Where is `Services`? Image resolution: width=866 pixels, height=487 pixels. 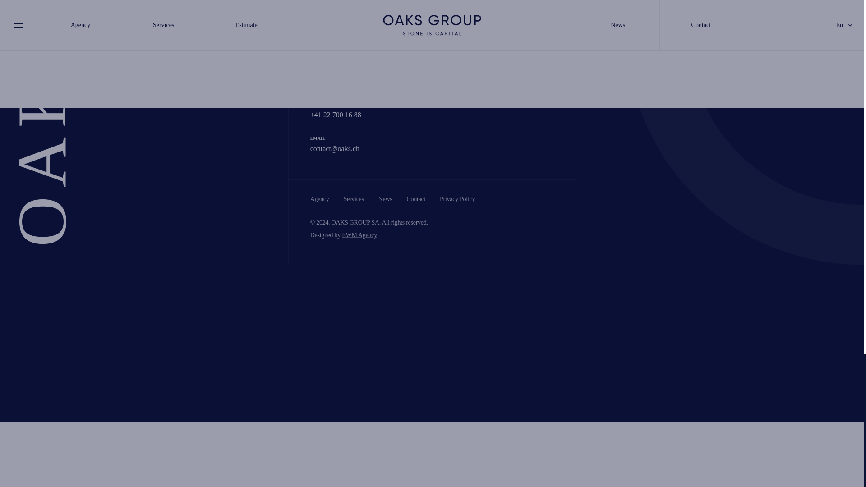 Services is located at coordinates (354, 199).